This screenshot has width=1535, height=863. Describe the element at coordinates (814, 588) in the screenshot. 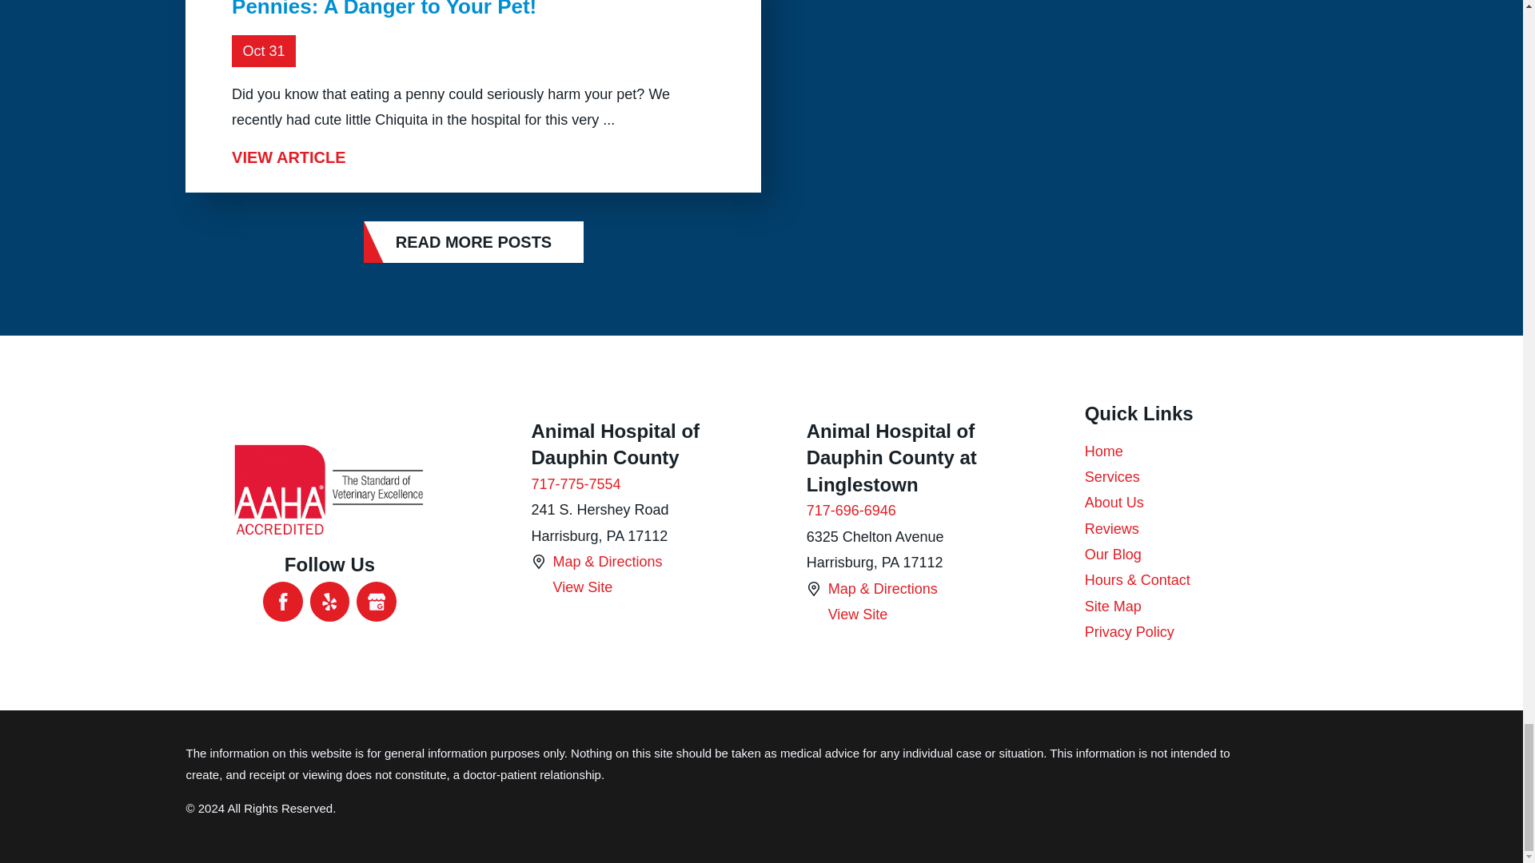

I see `Site Icon` at that location.